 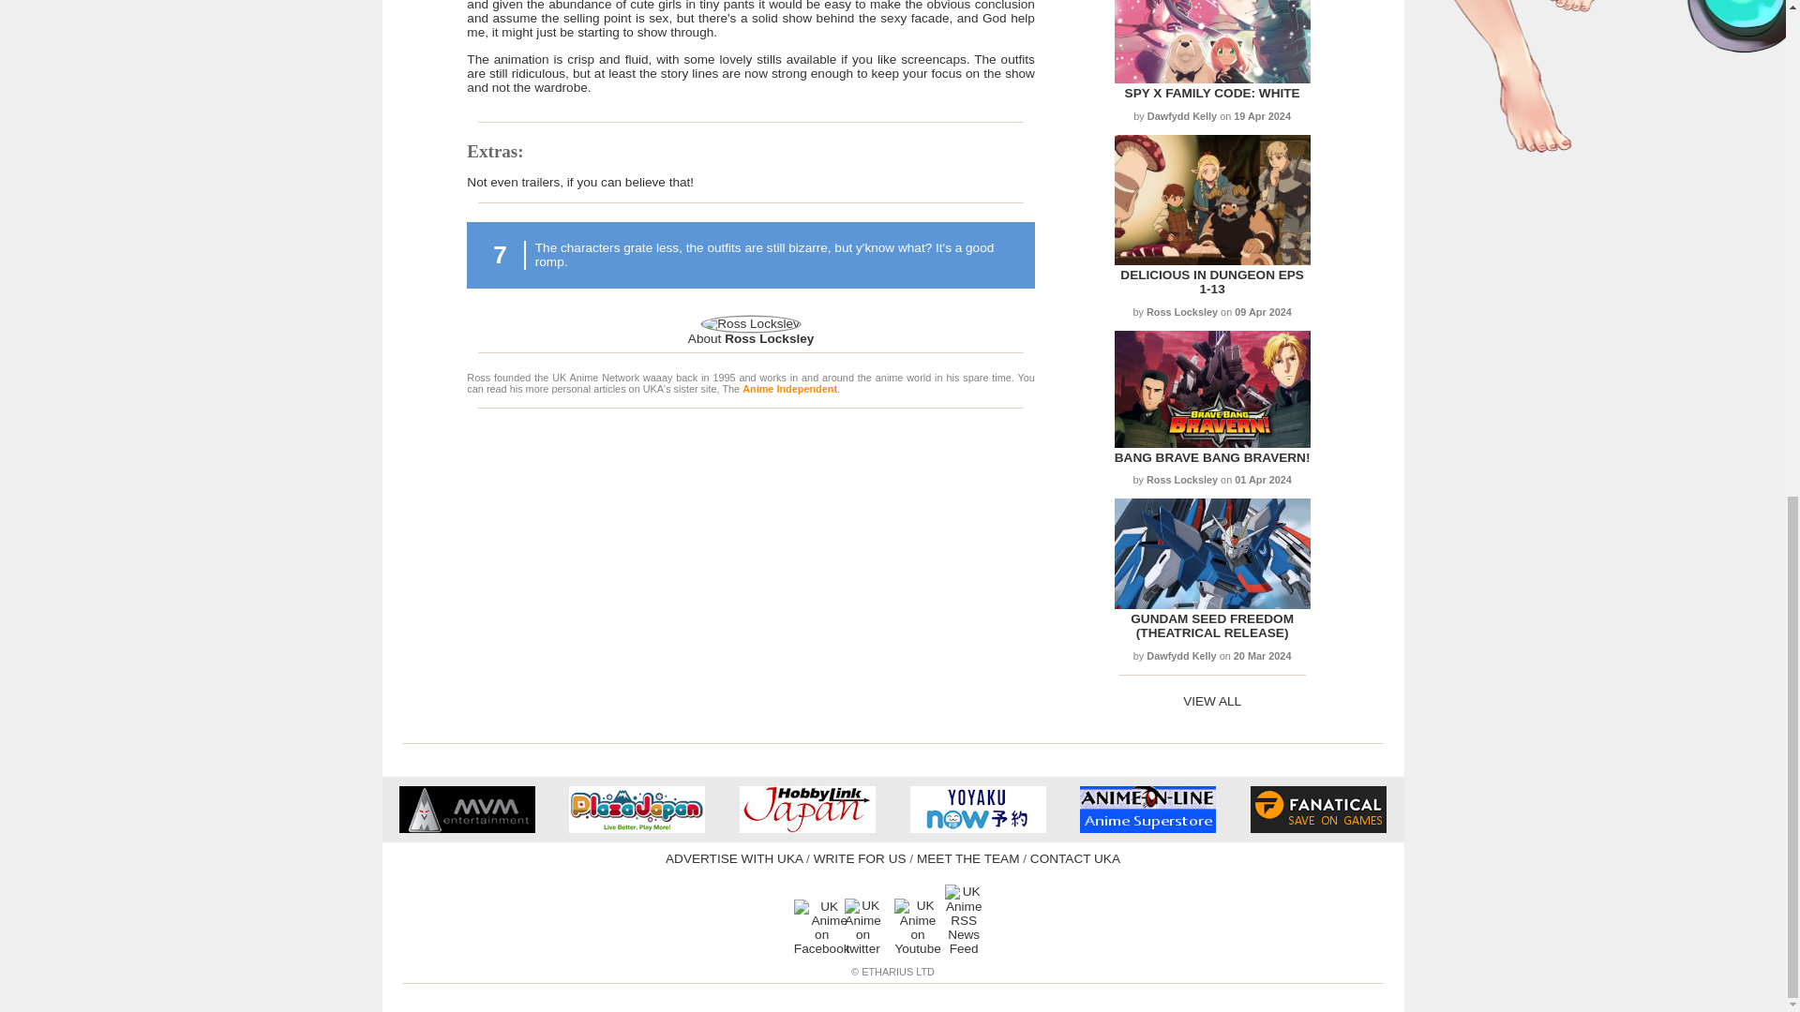 I want to click on About Ross Locksley, so click(x=751, y=339).